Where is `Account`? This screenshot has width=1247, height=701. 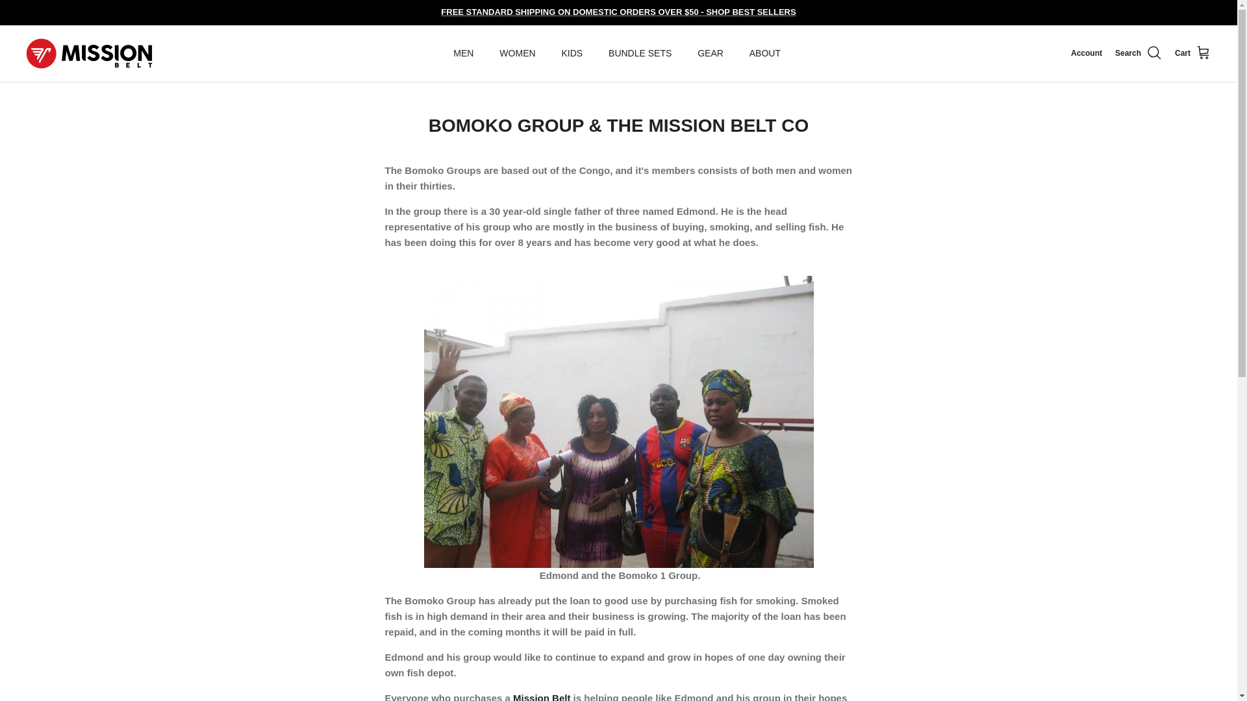 Account is located at coordinates (1087, 53).